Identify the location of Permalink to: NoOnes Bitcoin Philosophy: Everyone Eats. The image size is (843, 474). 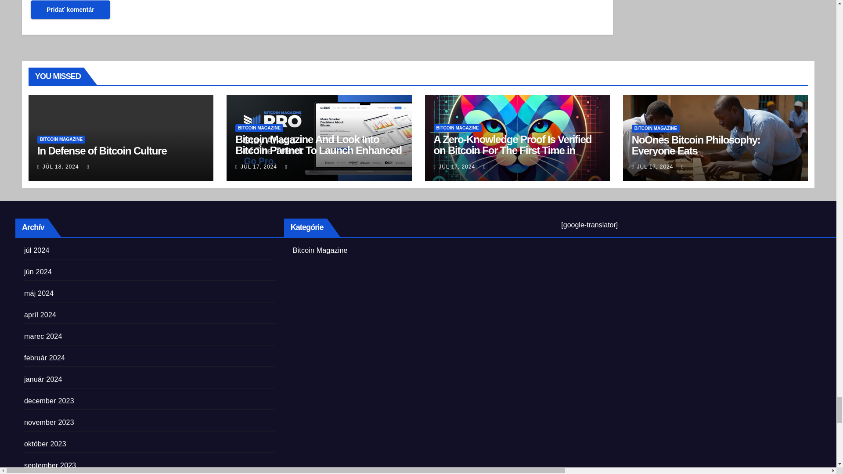
(695, 145).